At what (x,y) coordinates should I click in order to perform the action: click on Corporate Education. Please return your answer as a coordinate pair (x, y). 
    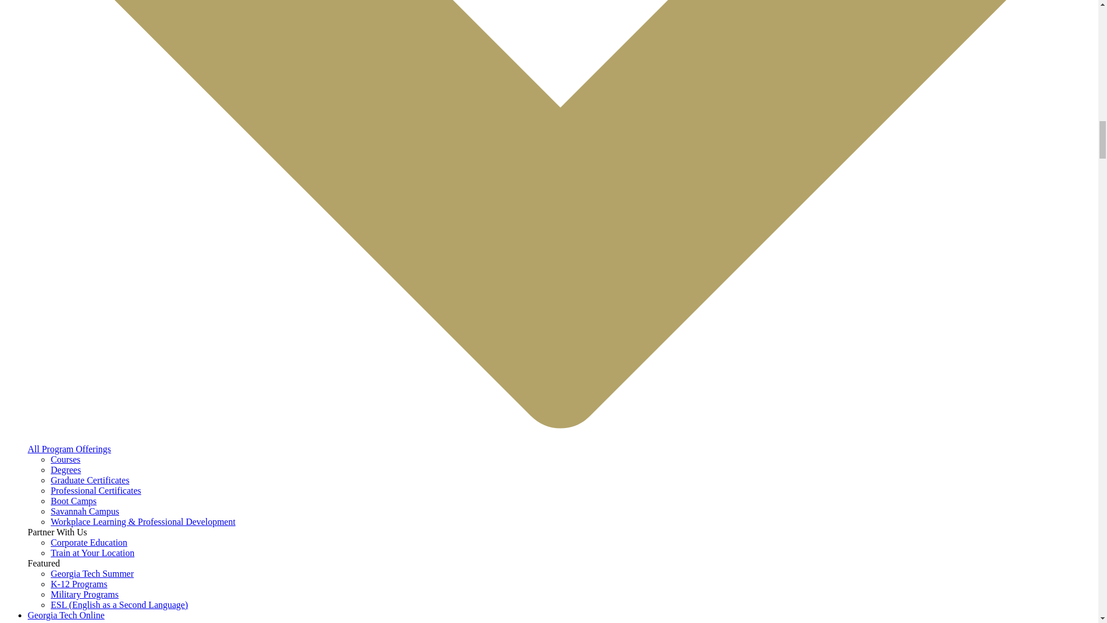
    Looking at the image, I should click on (89, 542).